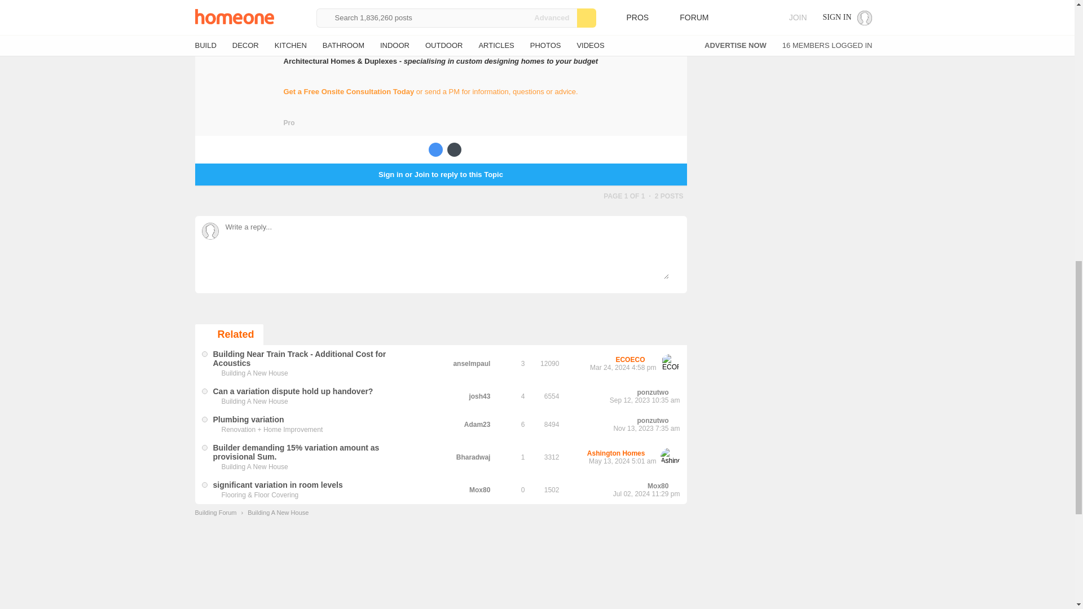 The width and height of the screenshot is (1083, 609). Describe the element at coordinates (676, 392) in the screenshot. I see `View the latest post` at that location.